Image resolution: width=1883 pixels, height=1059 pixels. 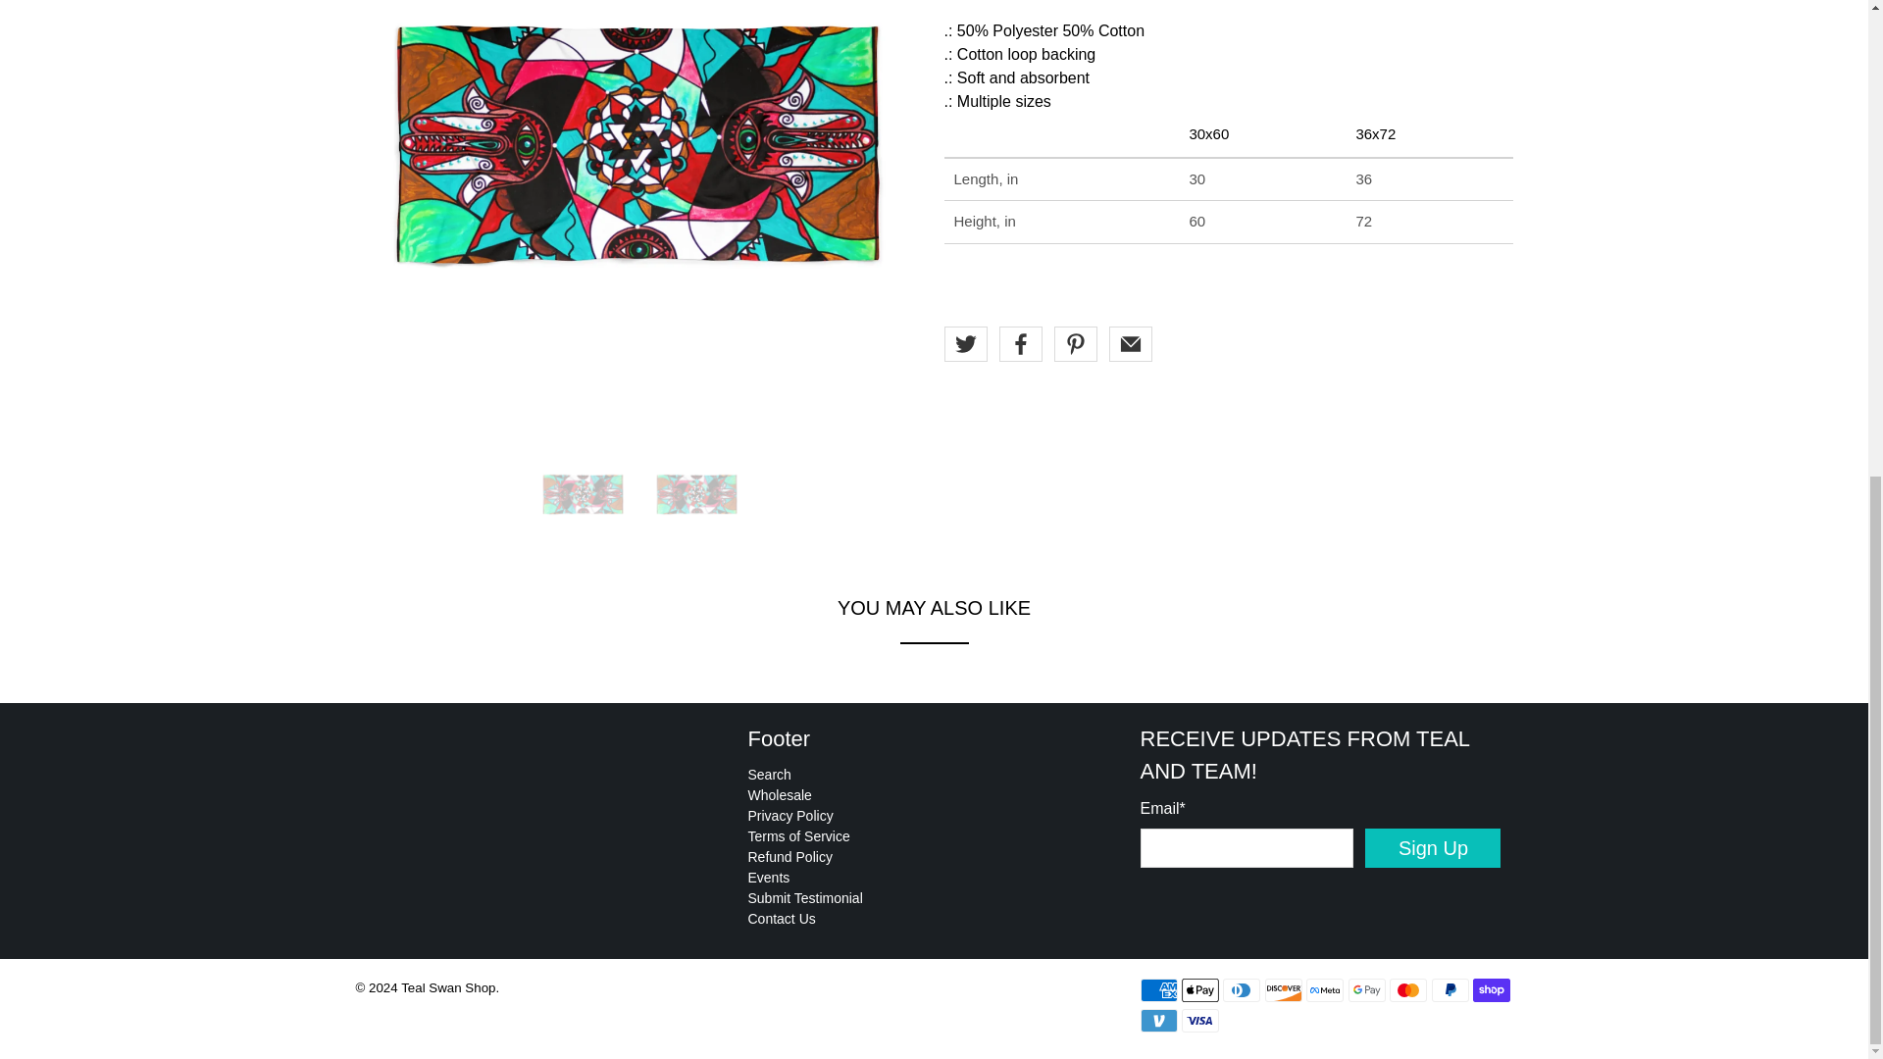 I want to click on Email this to a friend, so click(x=1130, y=343).